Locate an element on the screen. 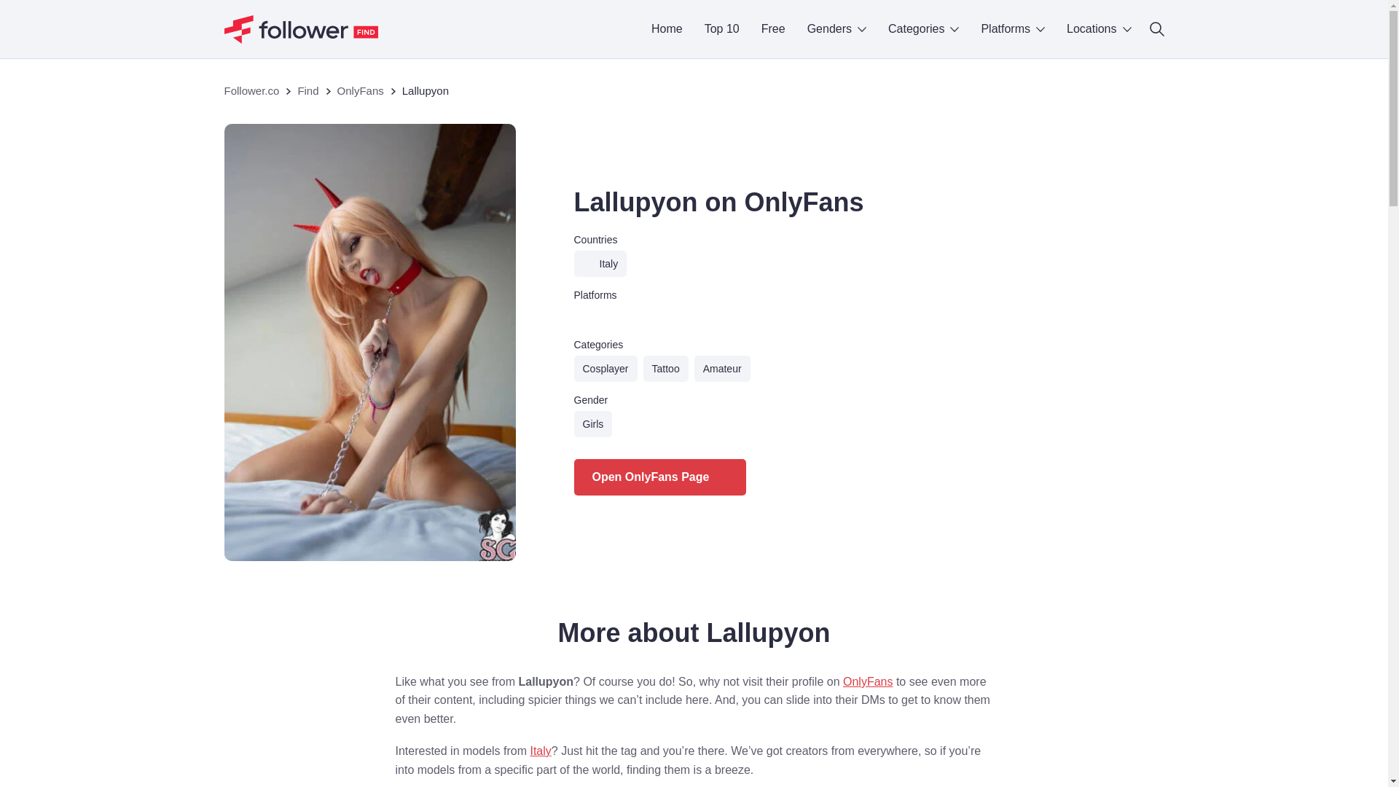 The image size is (1399, 787). Browse by Location is located at coordinates (1099, 29).